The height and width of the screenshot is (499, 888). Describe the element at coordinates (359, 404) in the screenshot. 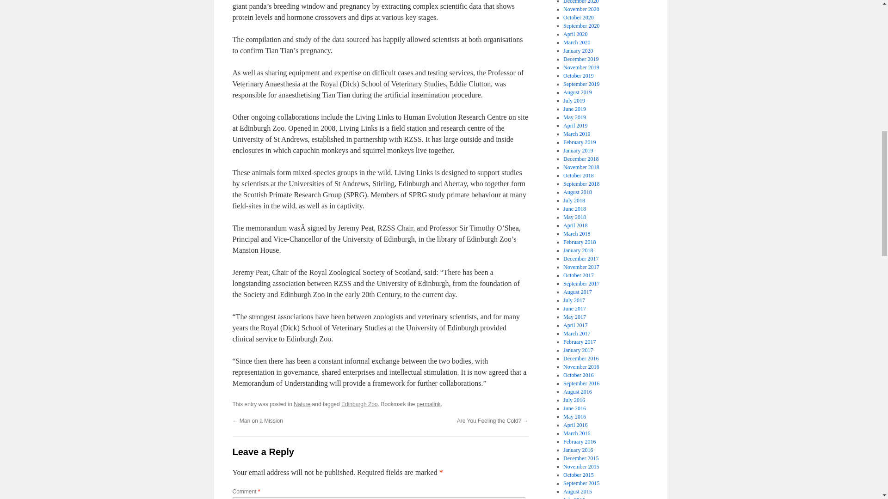

I see `Edinburgh Zoo` at that location.